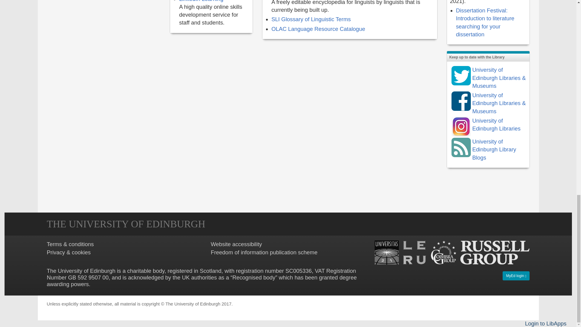 This screenshot has height=327, width=581. What do you see at coordinates (201, 1) in the screenshot?
I see `LinkedIn Learning` at bounding box center [201, 1].